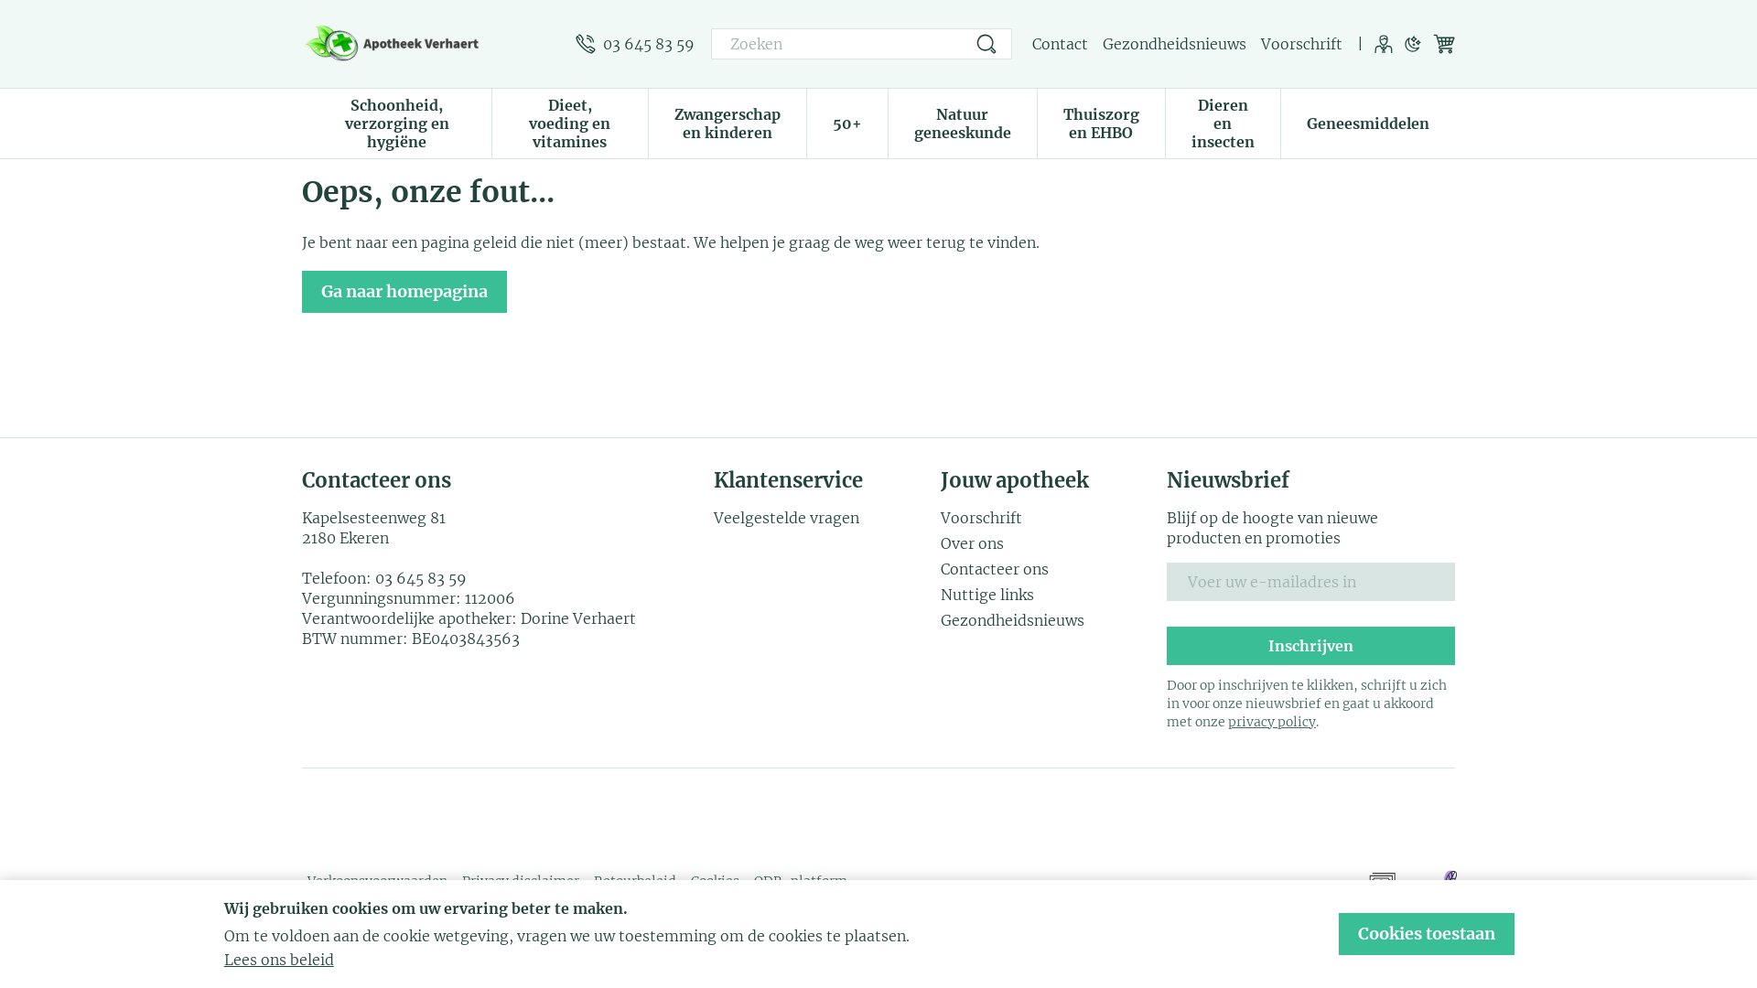 This screenshot has height=988, width=1757. I want to click on Verkoopsvoorwaarden, so click(377, 881).